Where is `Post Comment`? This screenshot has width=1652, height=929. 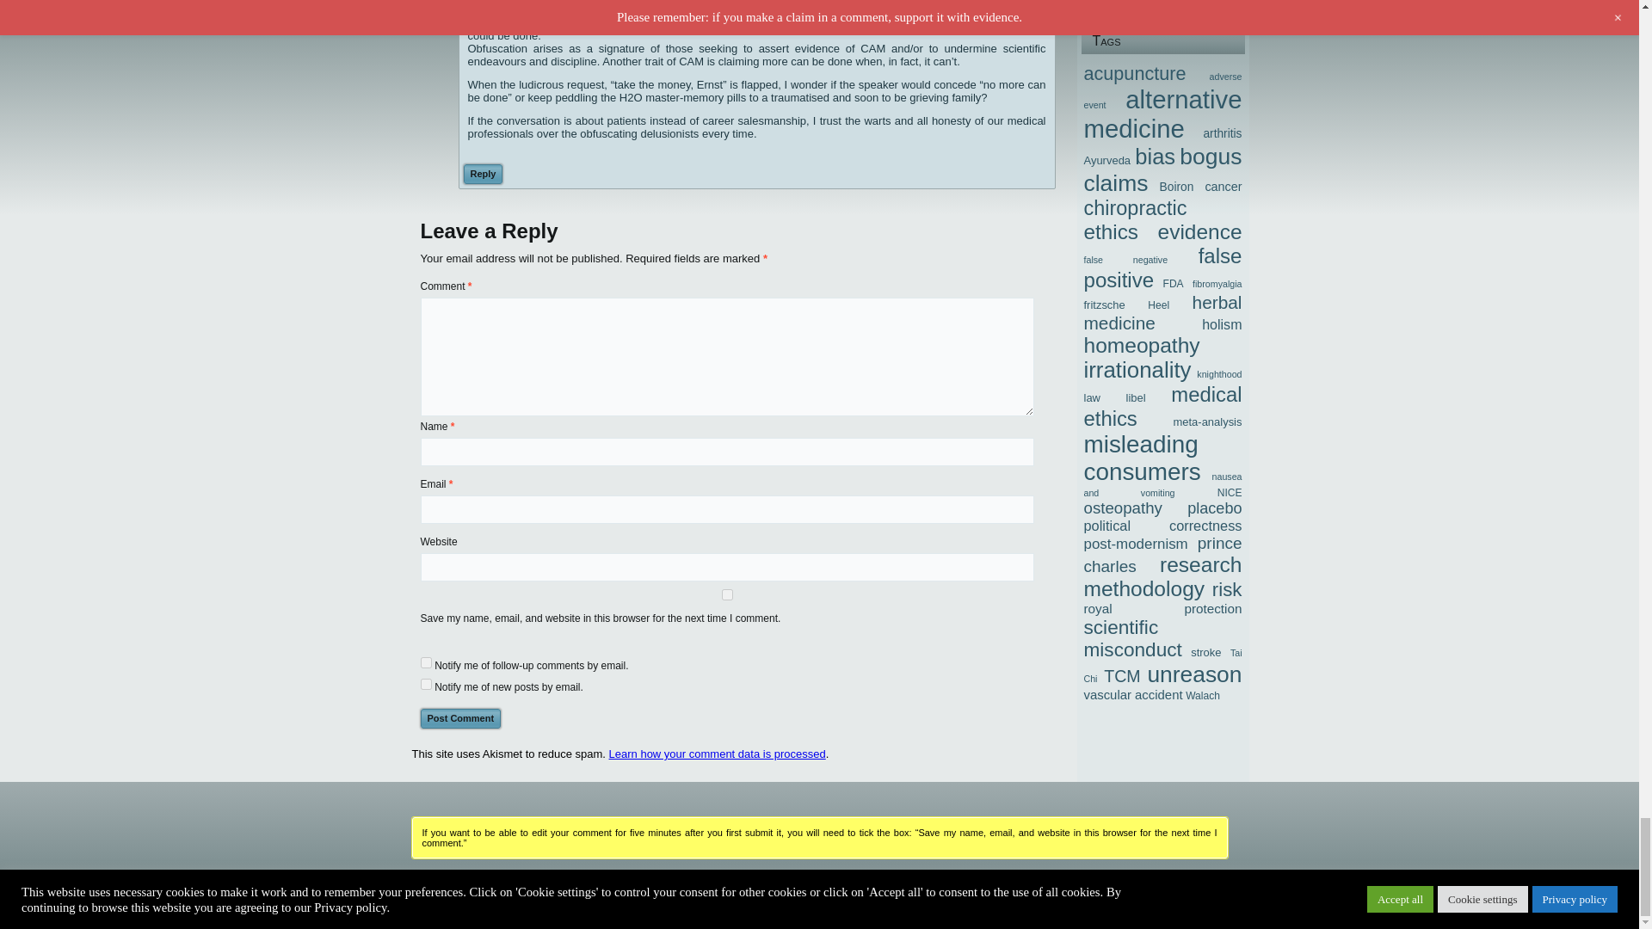
Post Comment is located at coordinates (459, 718).